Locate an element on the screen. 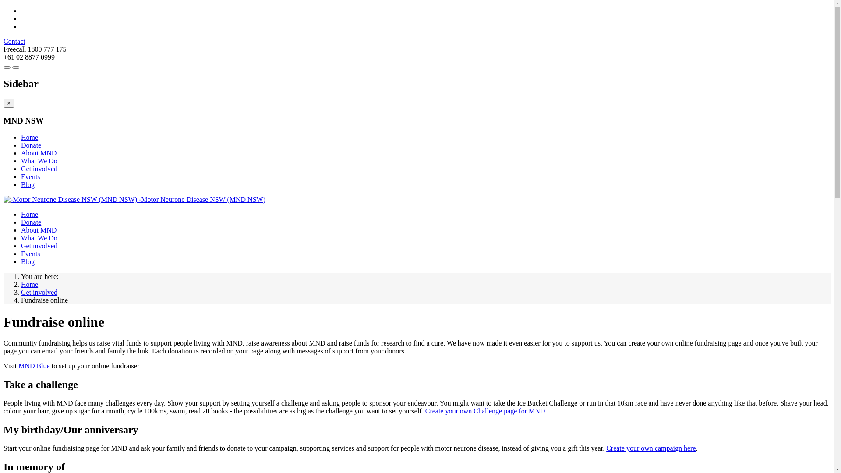 The image size is (841, 473). Get involved is located at coordinates (39, 169).